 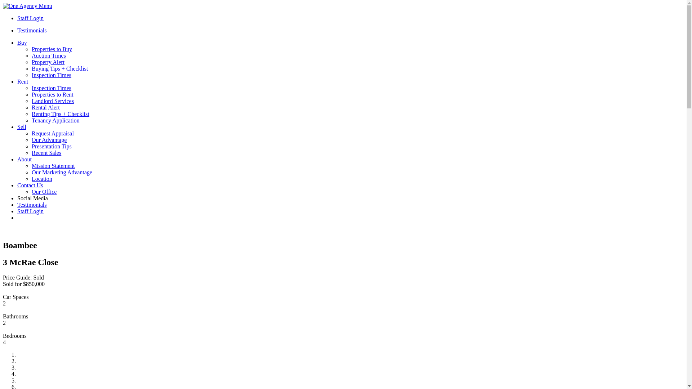 I want to click on Landlord Services, so click(x=53, y=101).